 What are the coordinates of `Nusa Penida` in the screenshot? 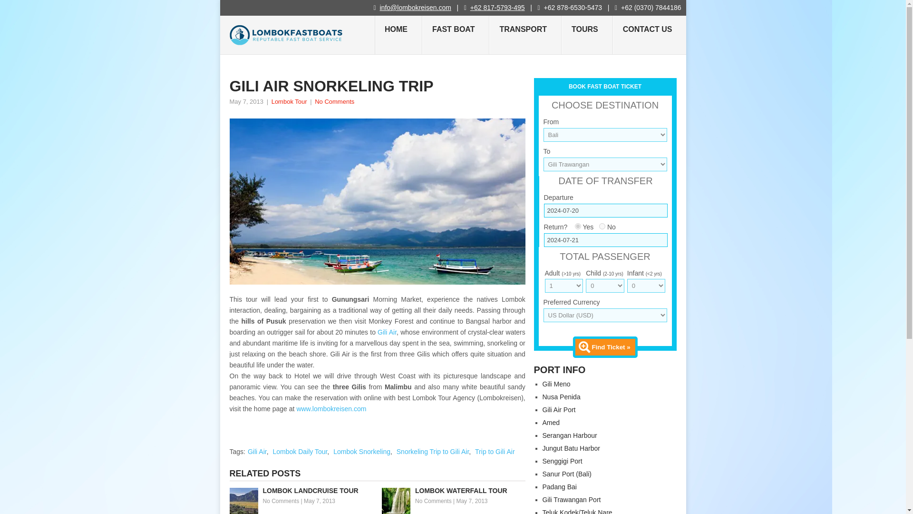 It's located at (561, 397).